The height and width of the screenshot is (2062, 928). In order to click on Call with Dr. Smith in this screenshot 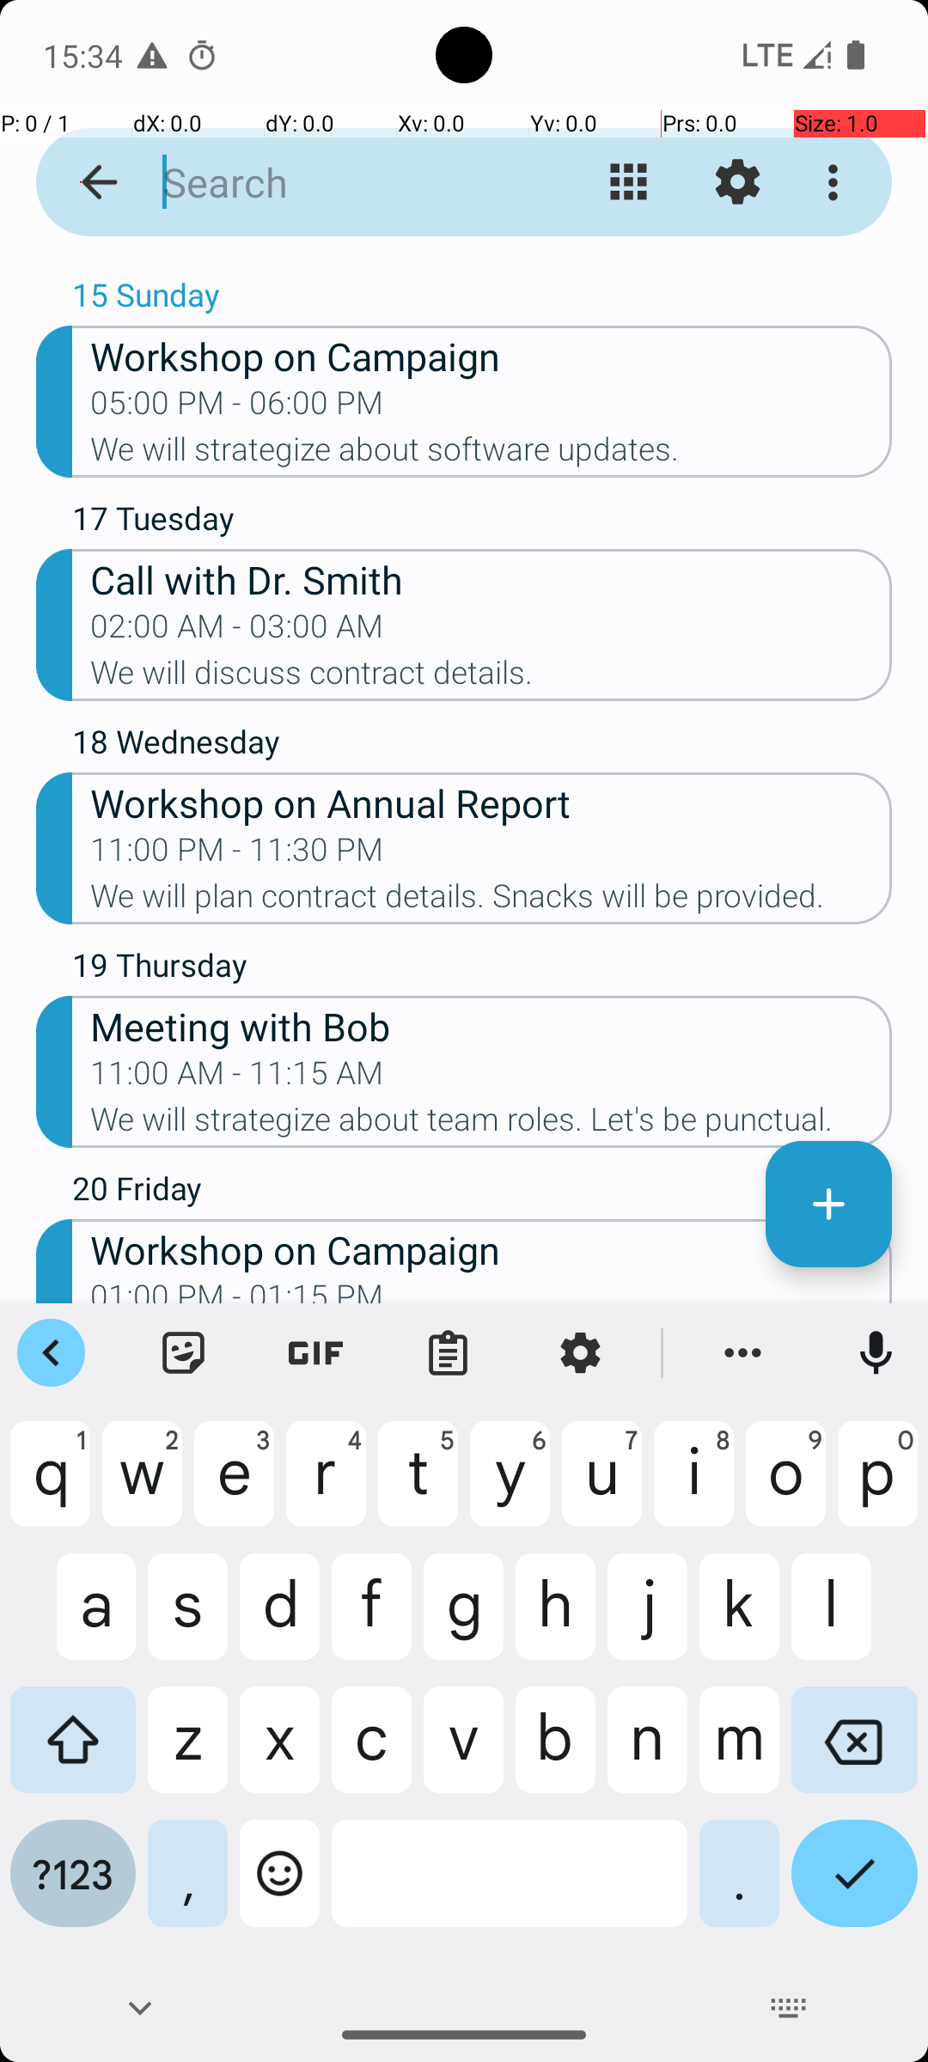, I will do `click(491, 579)`.